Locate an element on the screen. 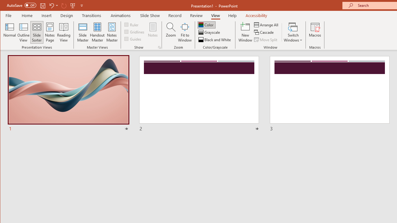 This screenshot has width=397, height=223. Ruler is located at coordinates (132, 24).